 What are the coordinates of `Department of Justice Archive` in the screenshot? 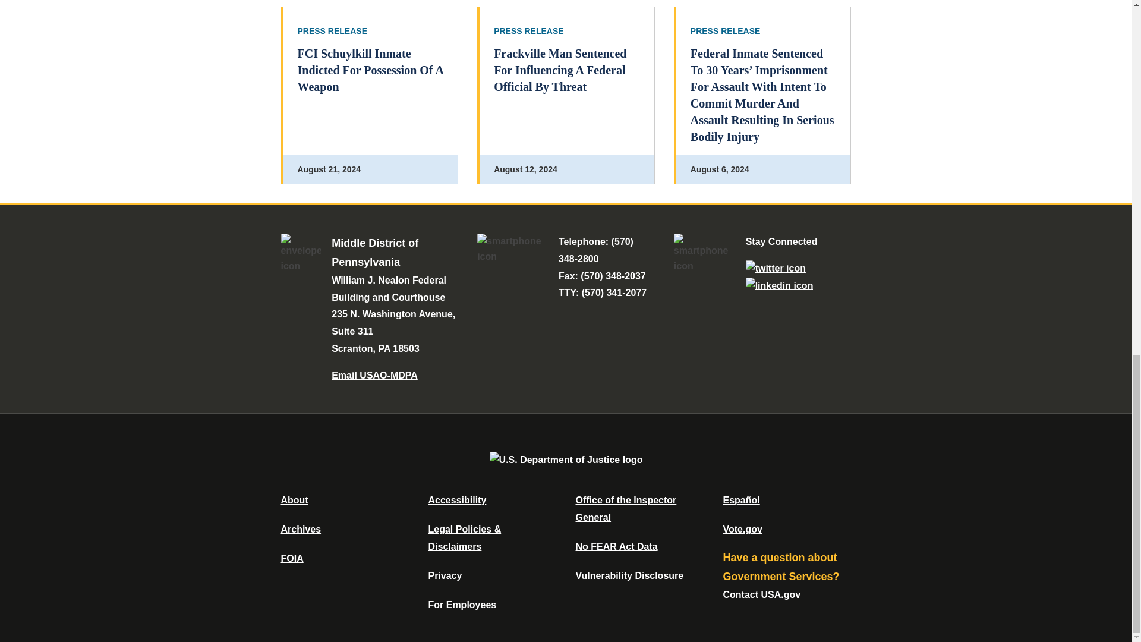 It's located at (301, 529).